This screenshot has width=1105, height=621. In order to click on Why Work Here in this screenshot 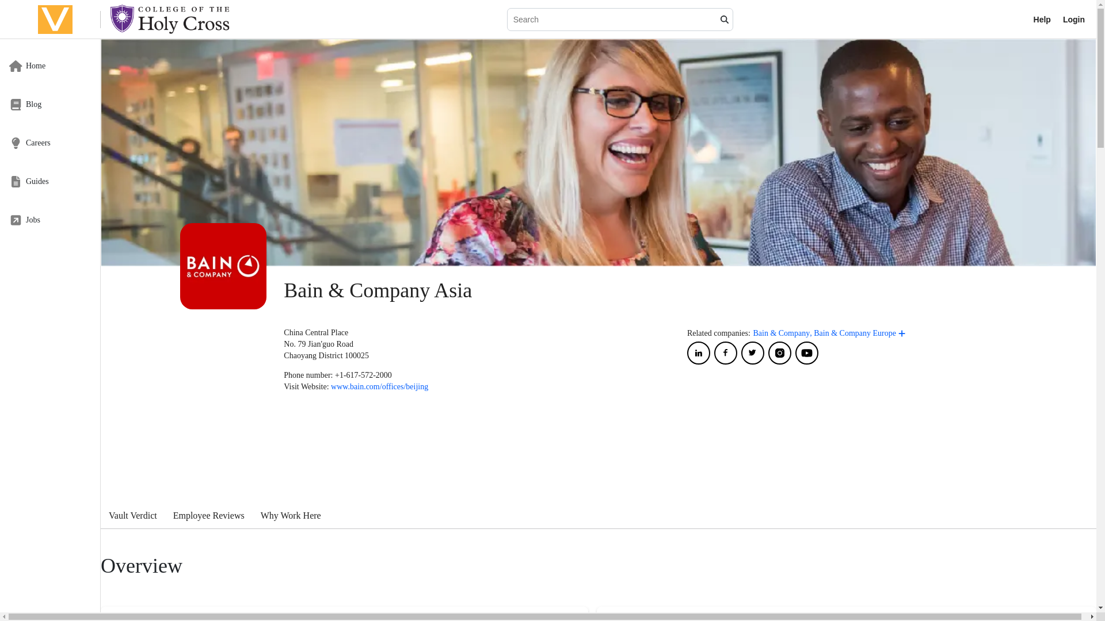, I will do `click(291, 517)`.